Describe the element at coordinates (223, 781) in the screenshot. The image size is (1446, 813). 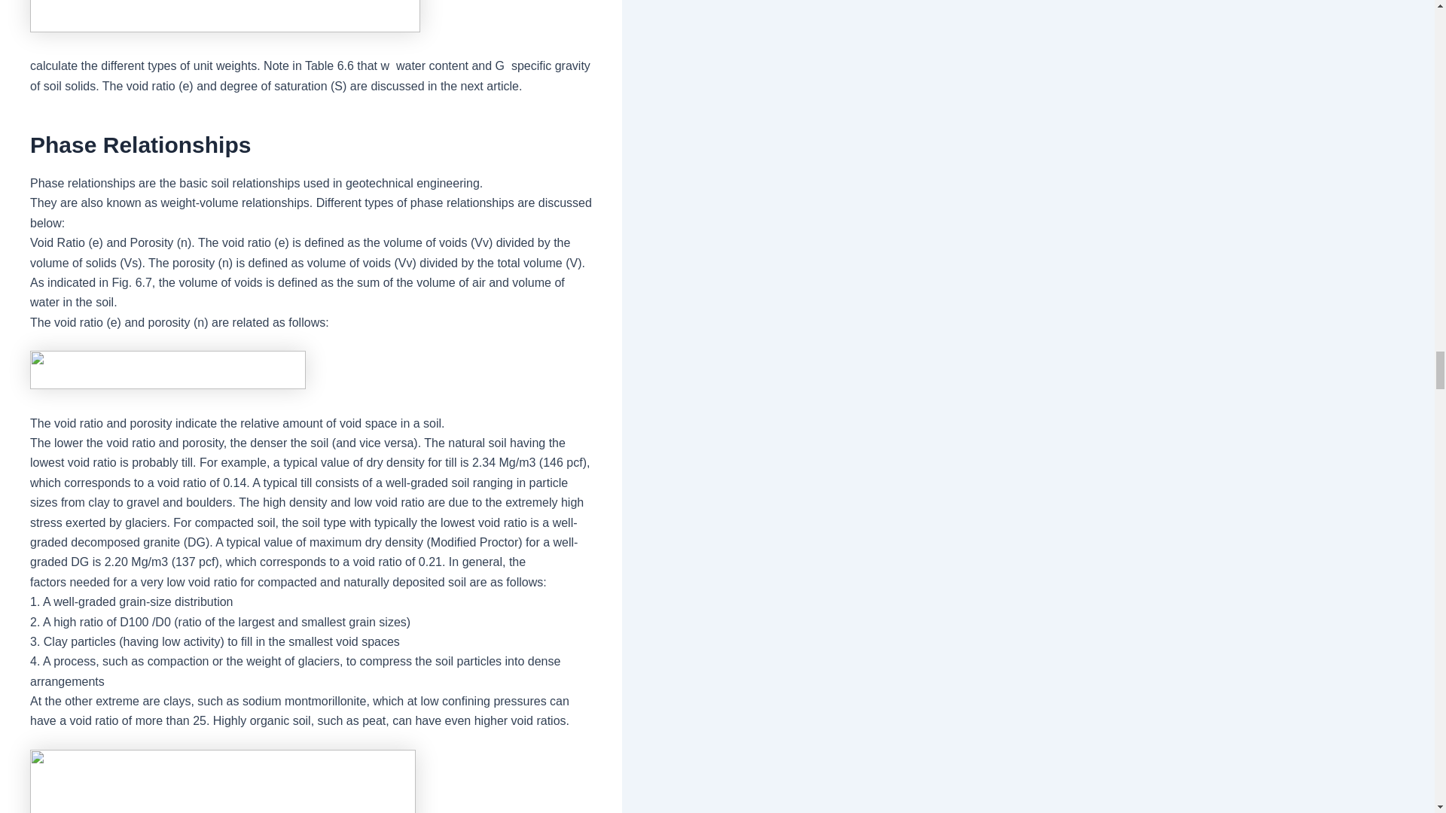
I see `eq 6.6` at that location.